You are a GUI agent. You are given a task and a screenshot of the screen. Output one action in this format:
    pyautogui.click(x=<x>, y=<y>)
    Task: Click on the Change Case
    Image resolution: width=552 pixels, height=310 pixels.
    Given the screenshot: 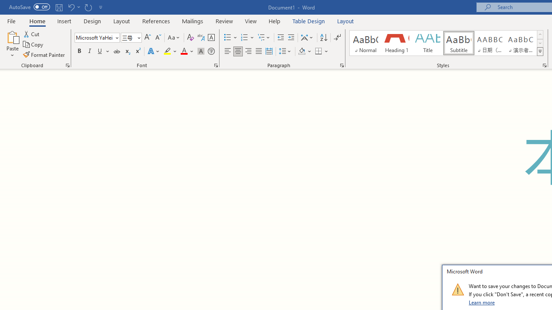 What is the action you would take?
    pyautogui.click(x=174, y=38)
    